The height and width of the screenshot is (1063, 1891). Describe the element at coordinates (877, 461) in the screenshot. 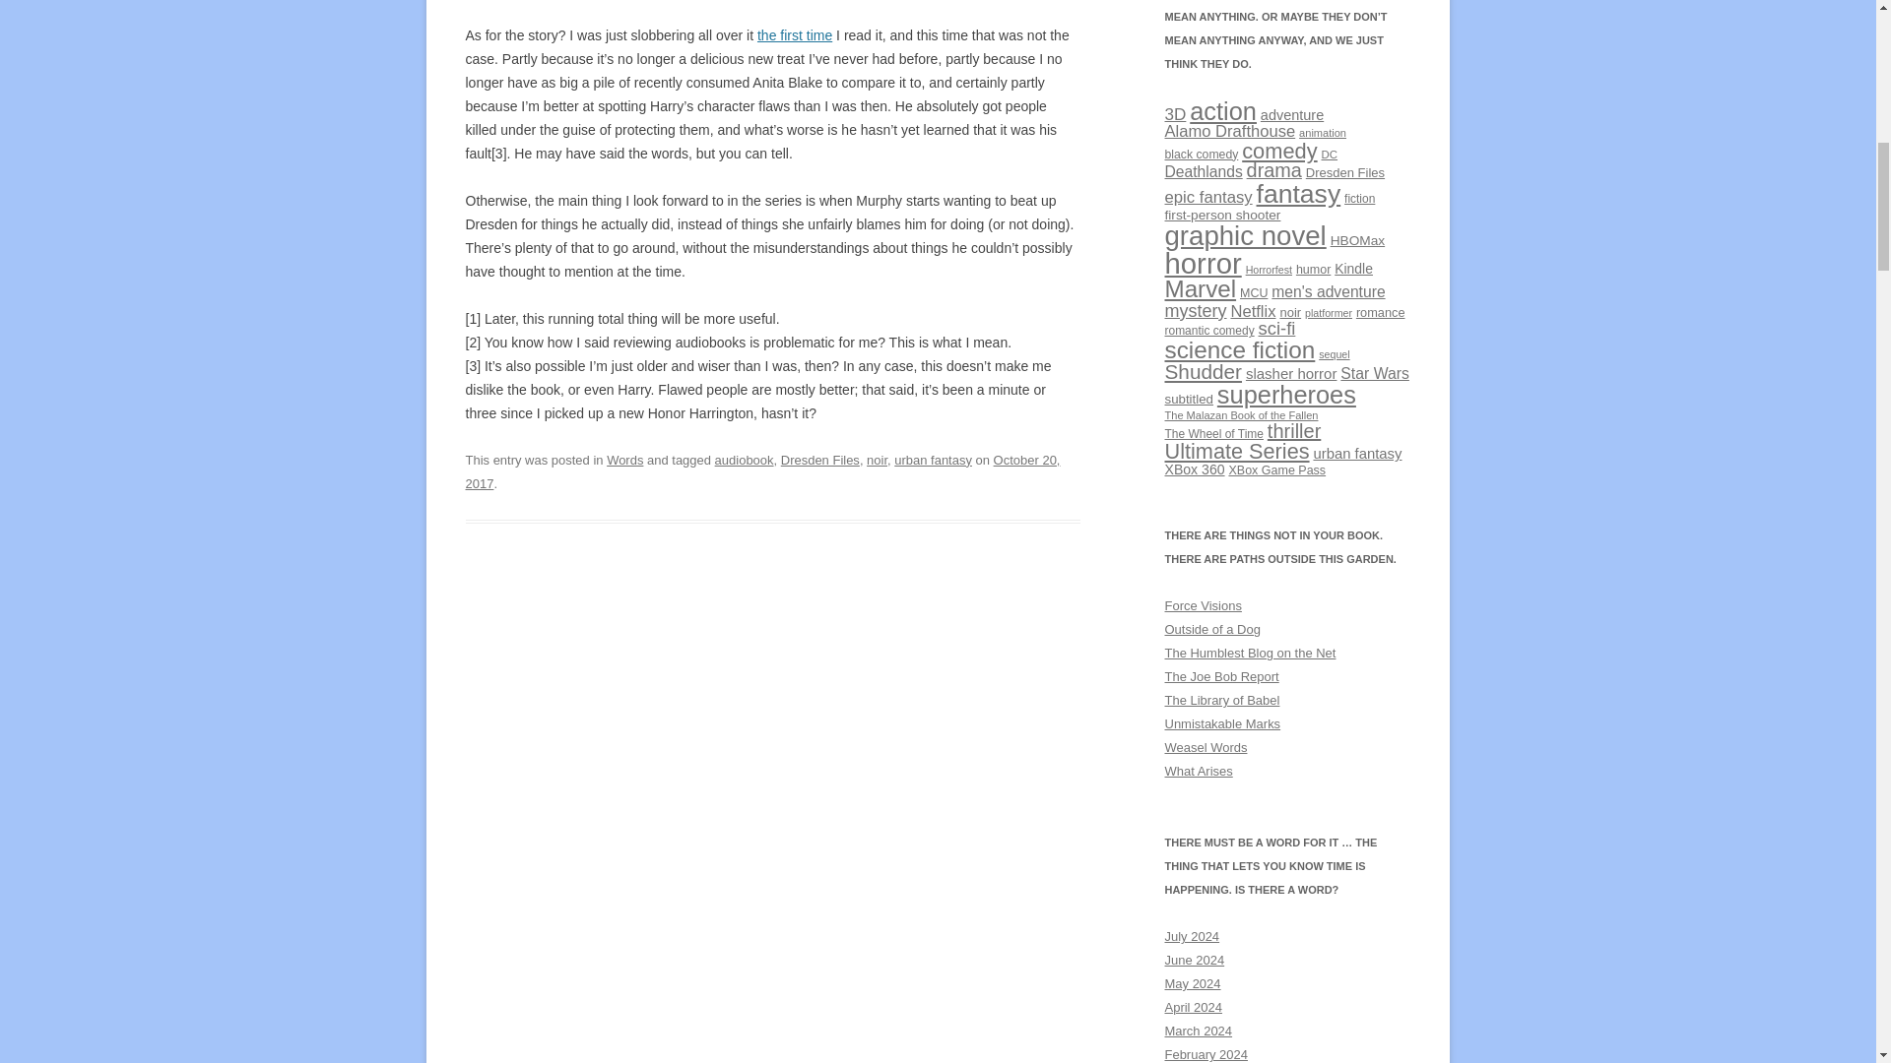

I see `noir` at that location.